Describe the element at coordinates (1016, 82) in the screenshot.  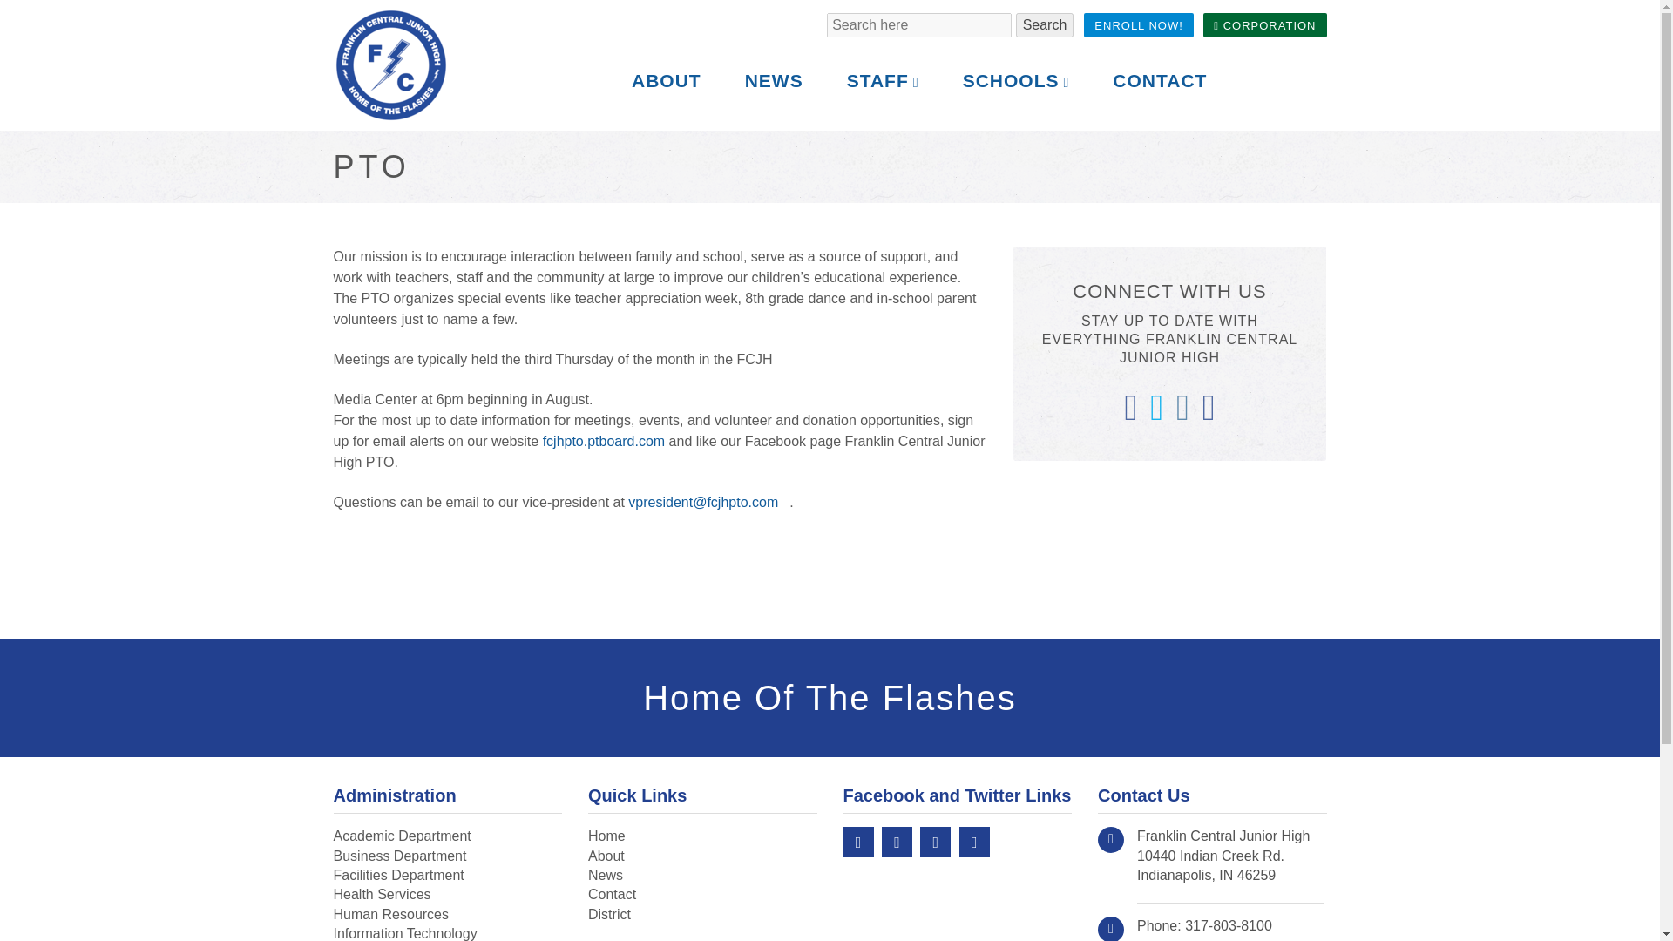
I see `Human Resources` at that location.